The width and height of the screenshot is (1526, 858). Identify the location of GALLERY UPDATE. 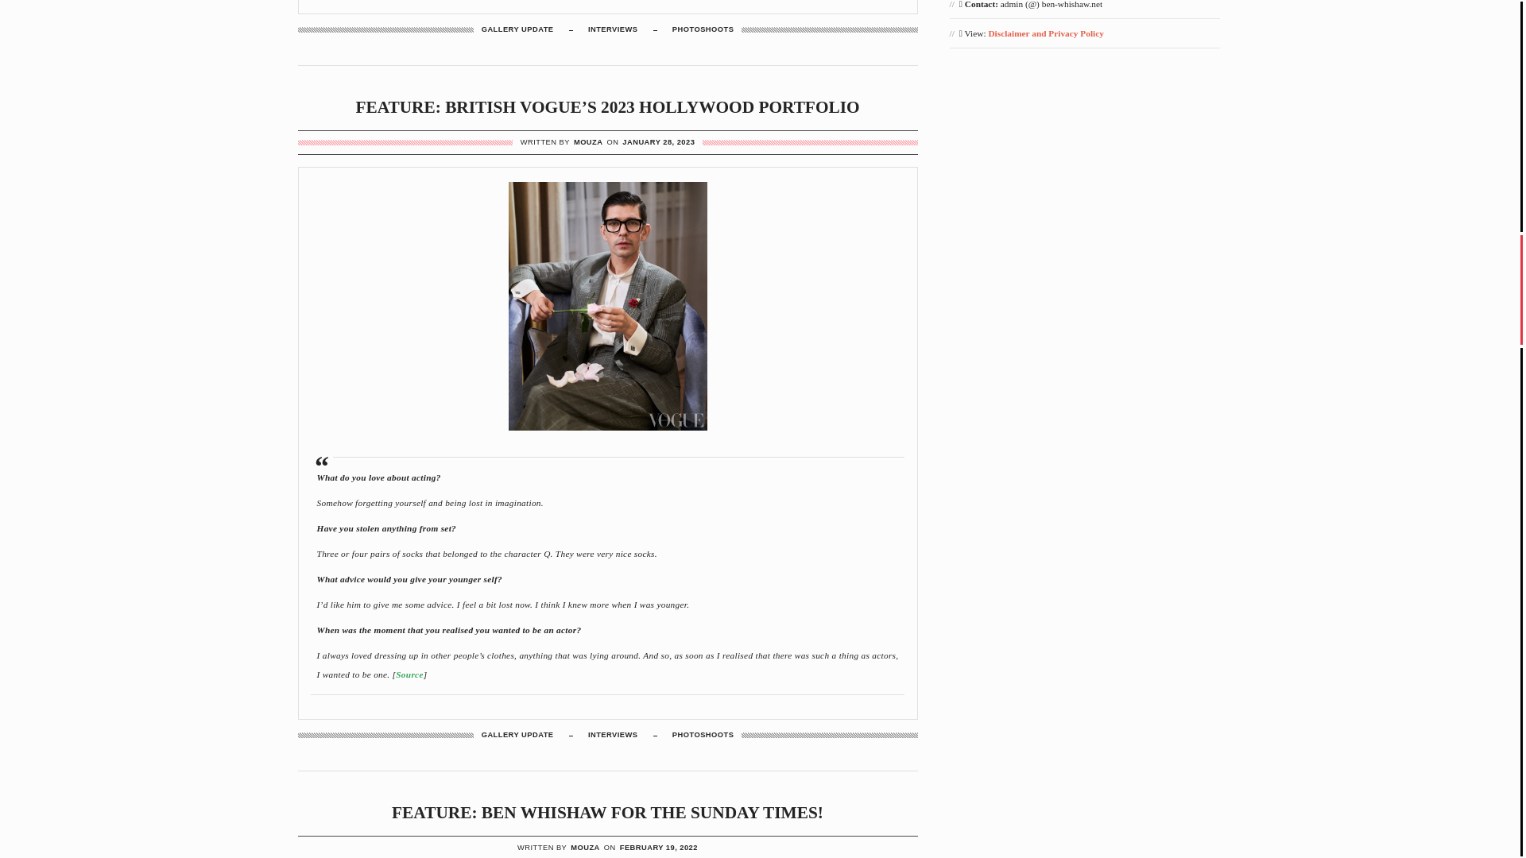
(517, 735).